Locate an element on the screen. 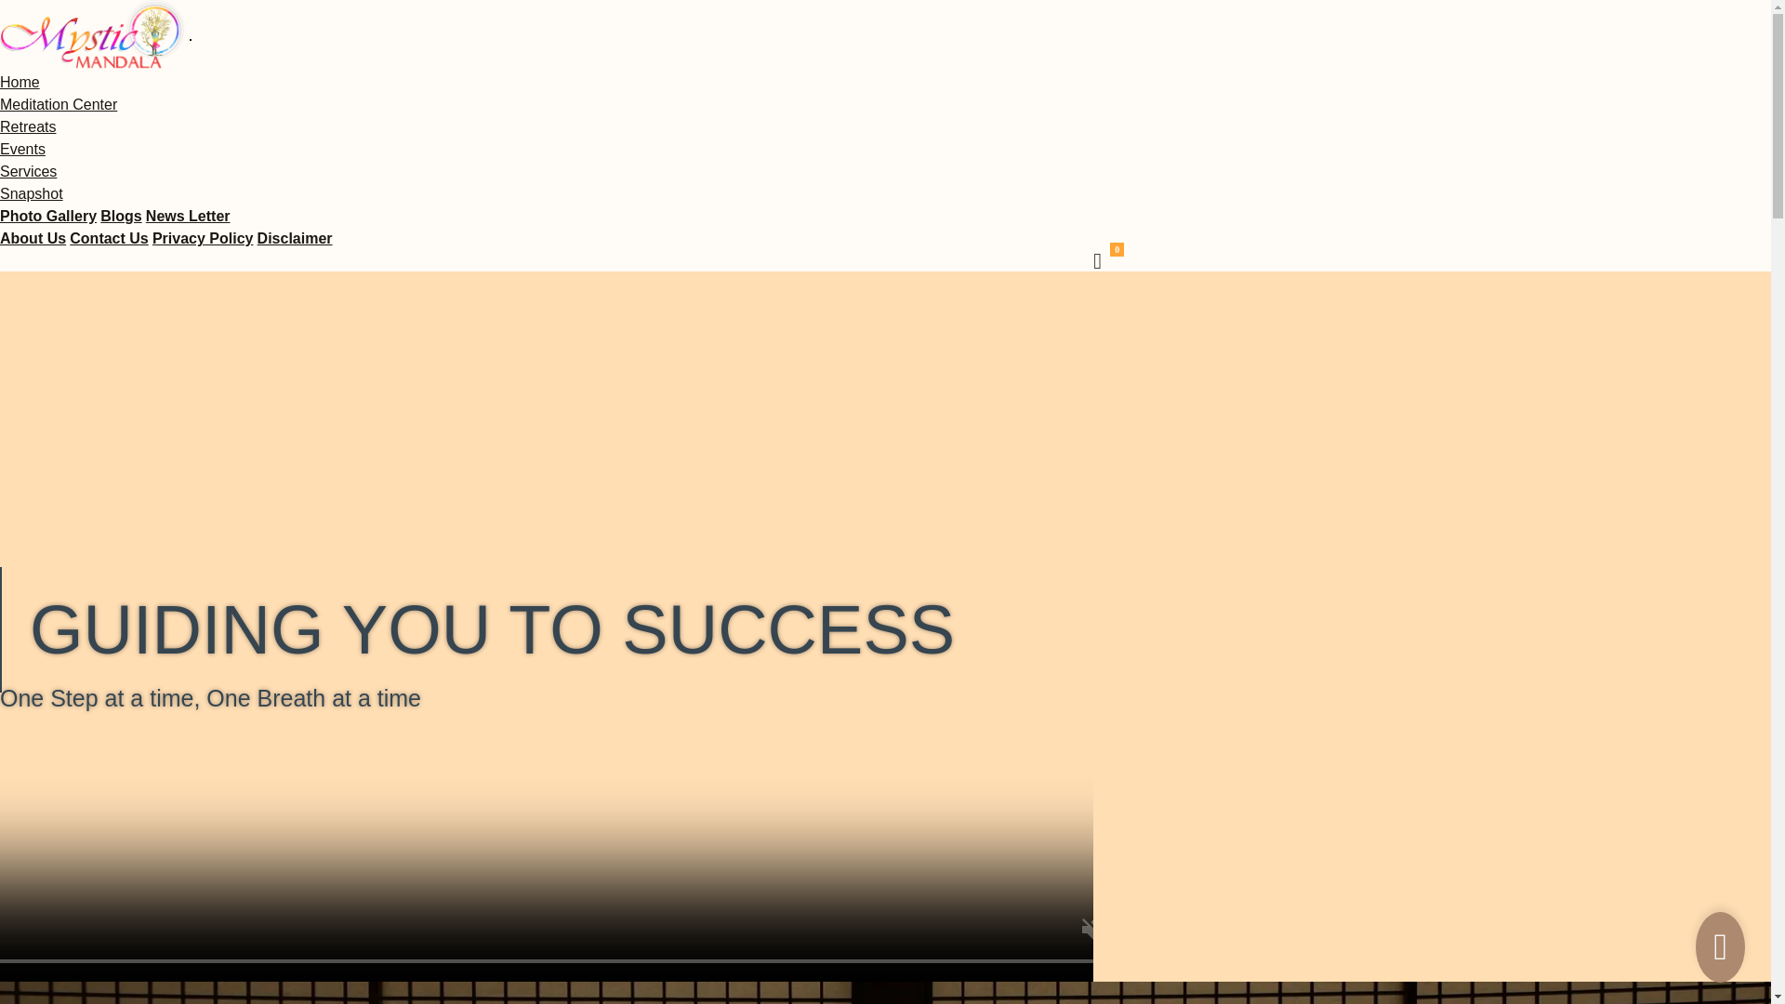 The width and height of the screenshot is (1785, 1004). Photo Gallery is located at coordinates (48, 216).